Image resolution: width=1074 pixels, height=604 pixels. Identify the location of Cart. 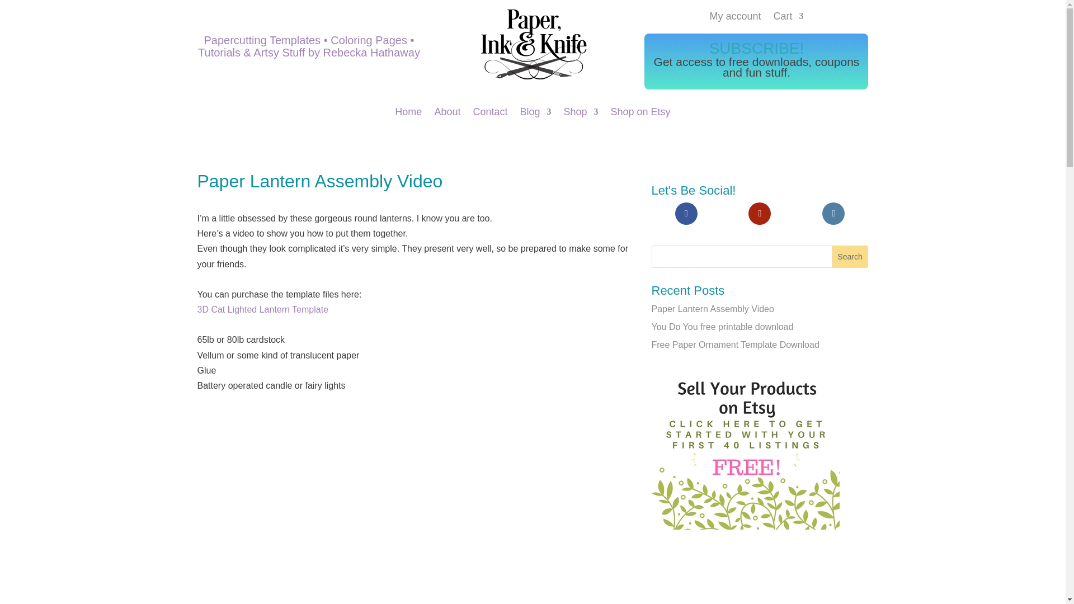
(788, 18).